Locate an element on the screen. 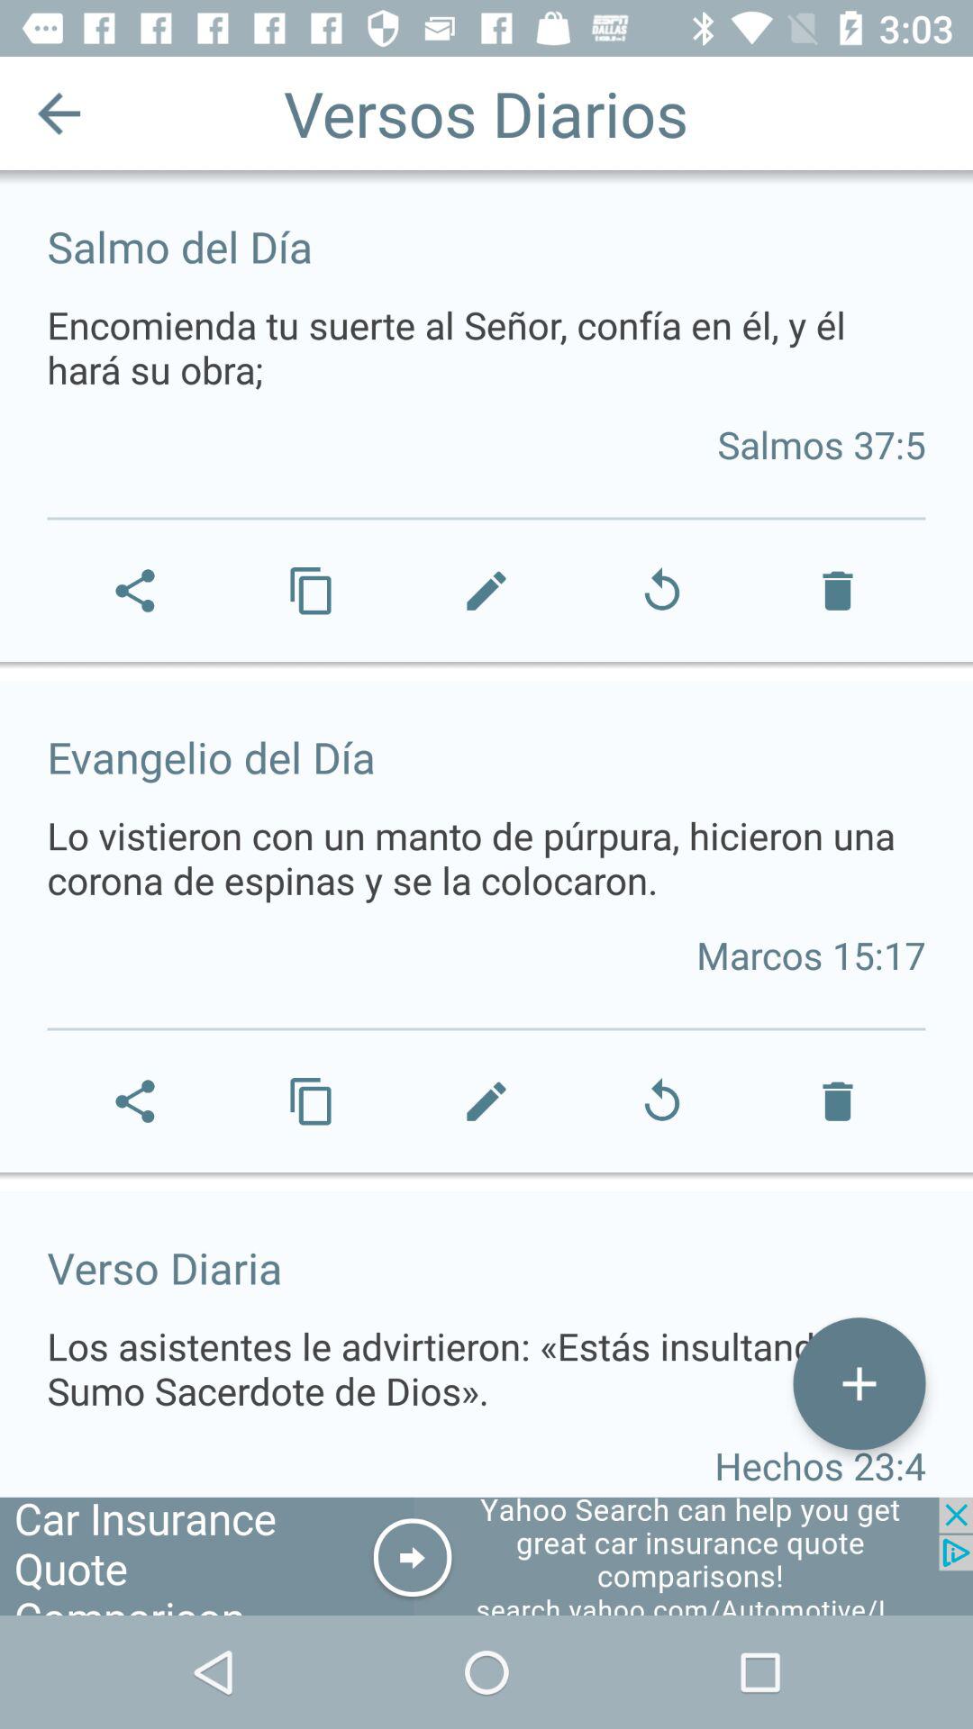  turn on app below the verso diaria icon is located at coordinates (859, 1383).